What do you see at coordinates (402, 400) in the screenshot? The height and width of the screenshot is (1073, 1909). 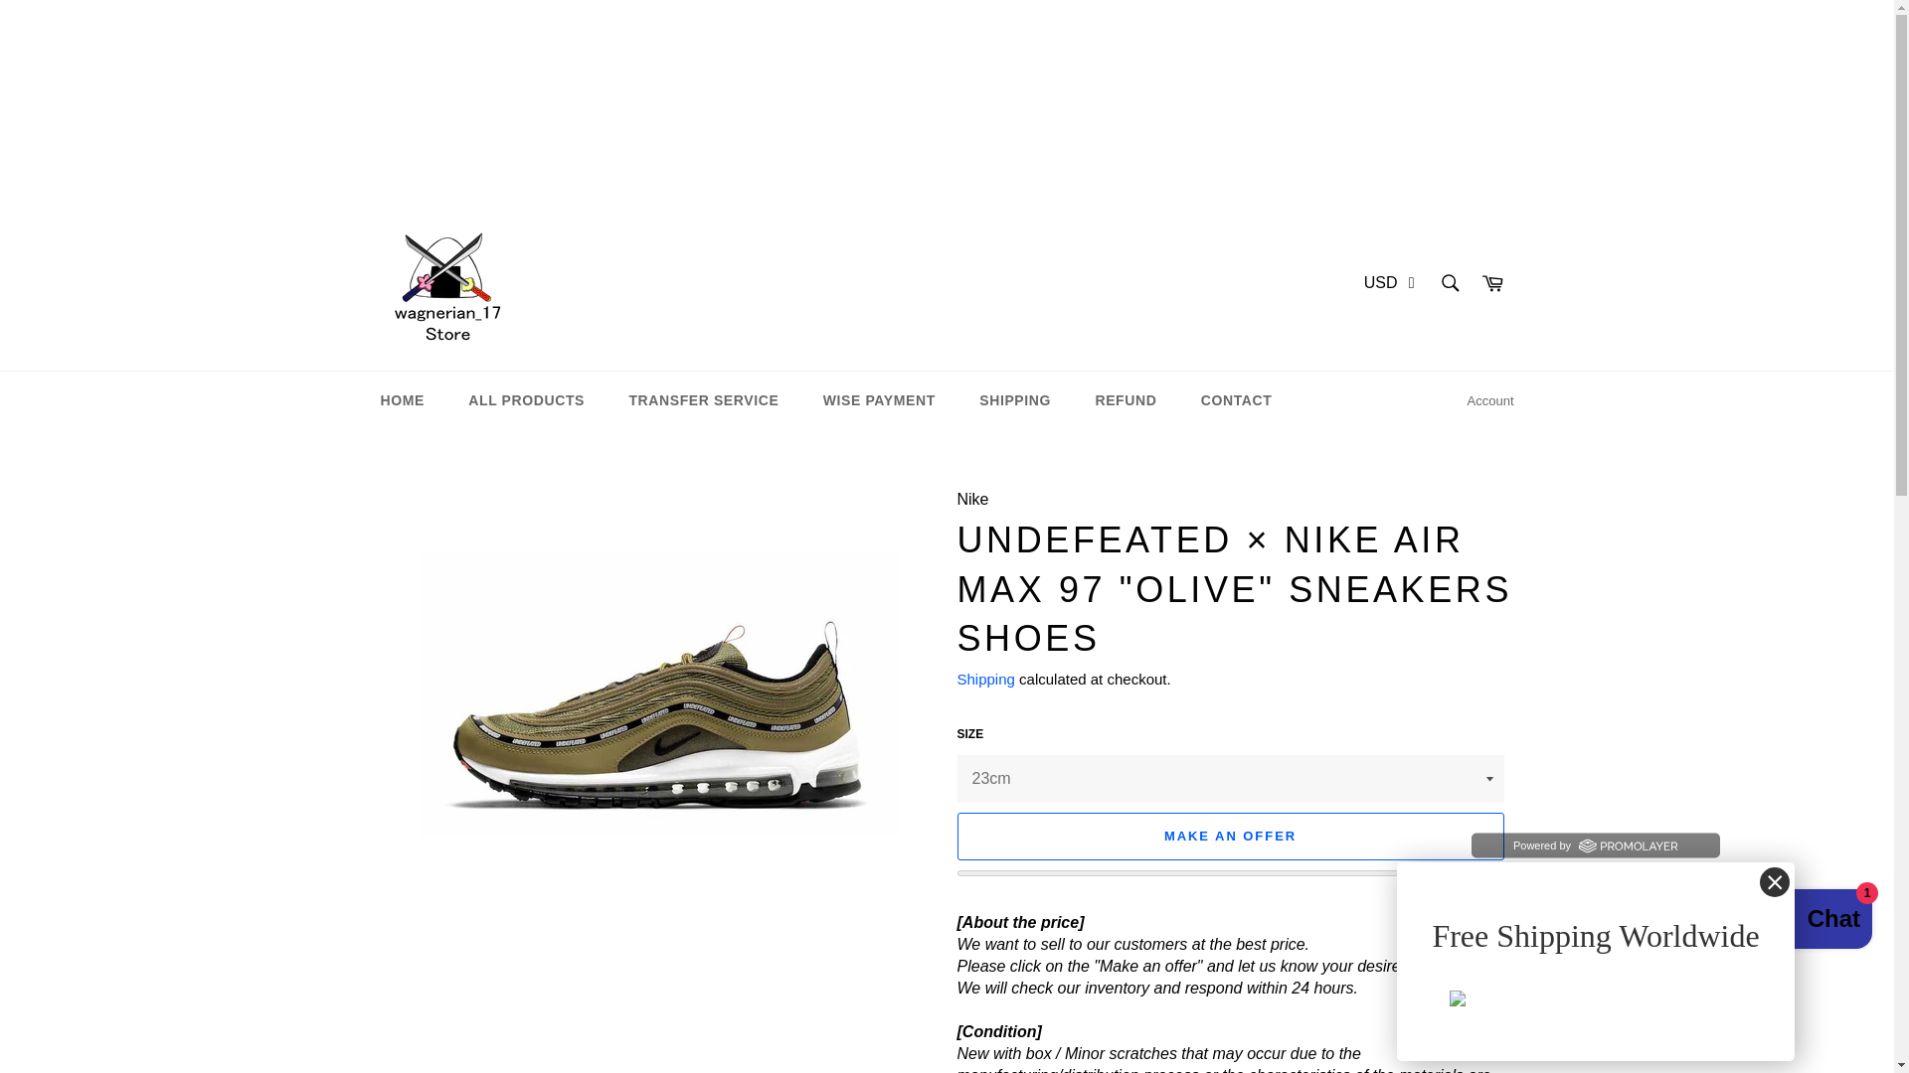 I see `HOME` at bounding box center [402, 400].